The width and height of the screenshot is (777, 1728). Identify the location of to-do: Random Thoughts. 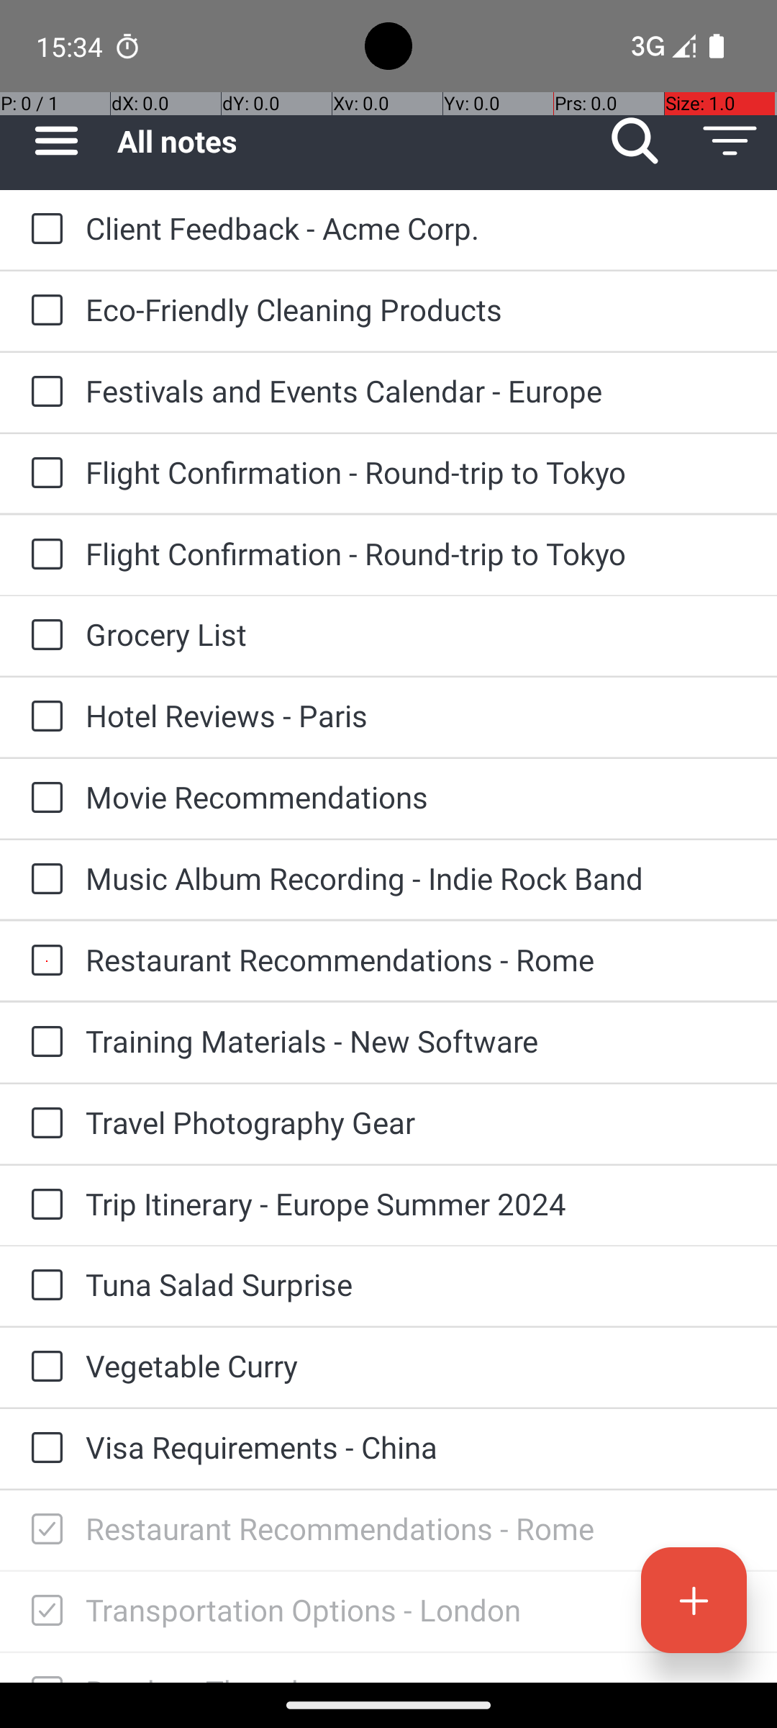
(43, 1668).